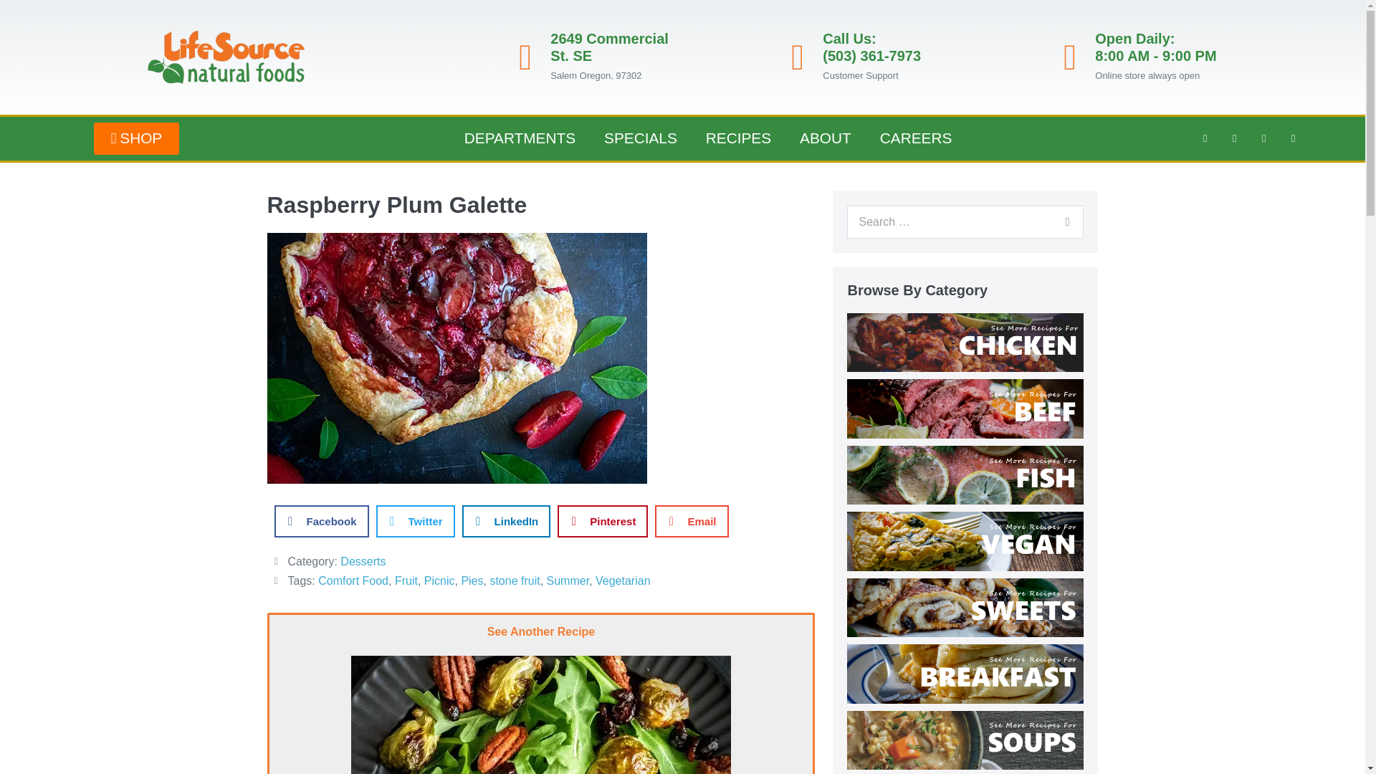 The height and width of the screenshot is (774, 1376). Describe the element at coordinates (965, 222) in the screenshot. I see `Press enter to search` at that location.